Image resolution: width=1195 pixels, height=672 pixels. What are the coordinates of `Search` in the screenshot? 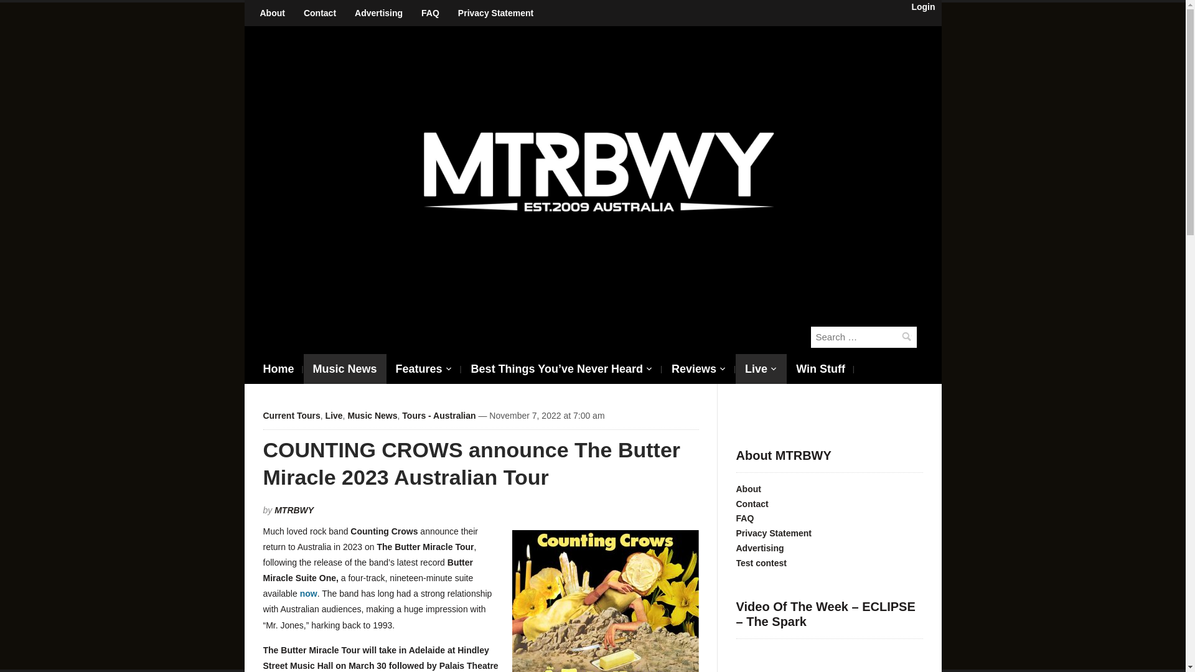 It's located at (906, 336).